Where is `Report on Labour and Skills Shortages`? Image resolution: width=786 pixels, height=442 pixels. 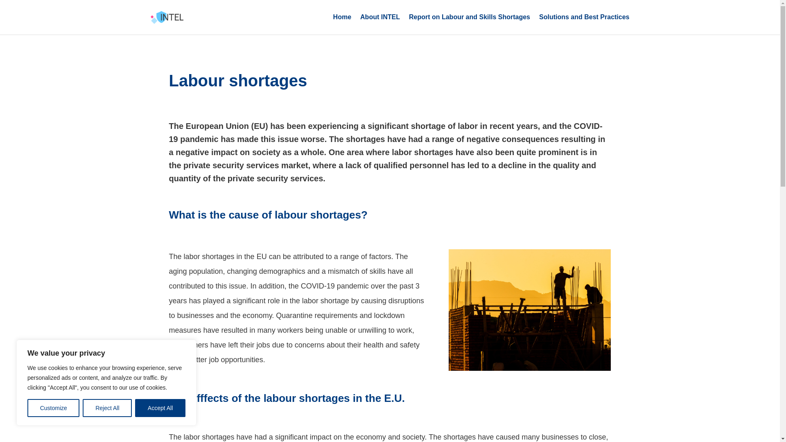
Report on Labour and Skills Shortages is located at coordinates (469, 17).